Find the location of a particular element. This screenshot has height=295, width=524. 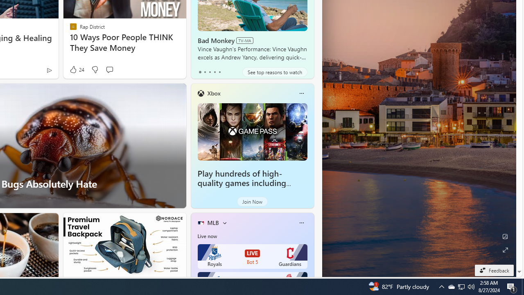

Join Now is located at coordinates (252, 202).